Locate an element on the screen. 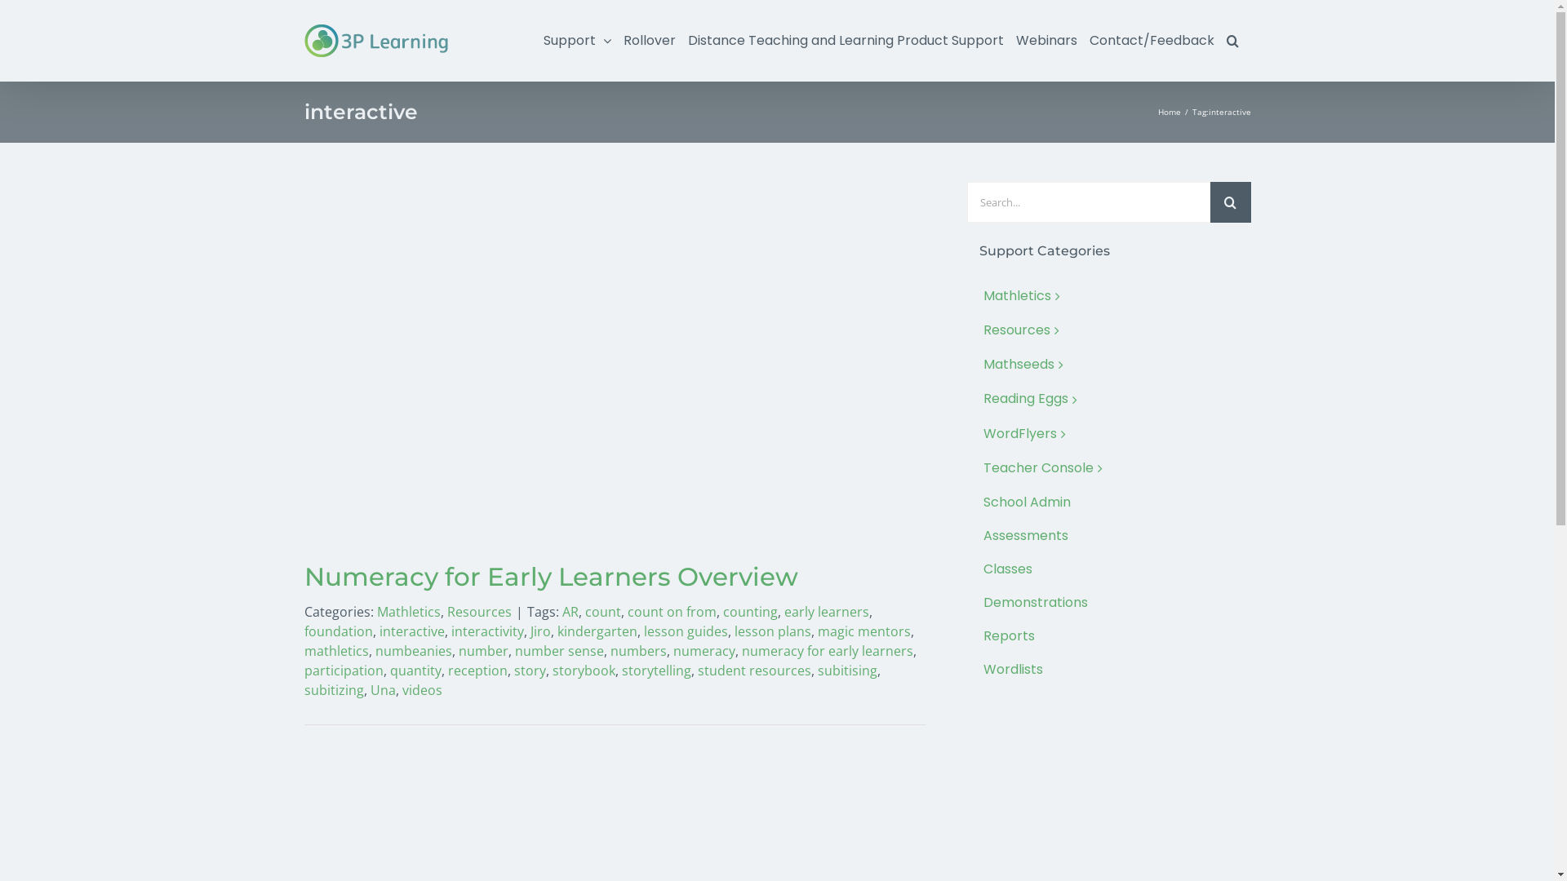 This screenshot has height=881, width=1567. numbeanies is located at coordinates (414, 651).